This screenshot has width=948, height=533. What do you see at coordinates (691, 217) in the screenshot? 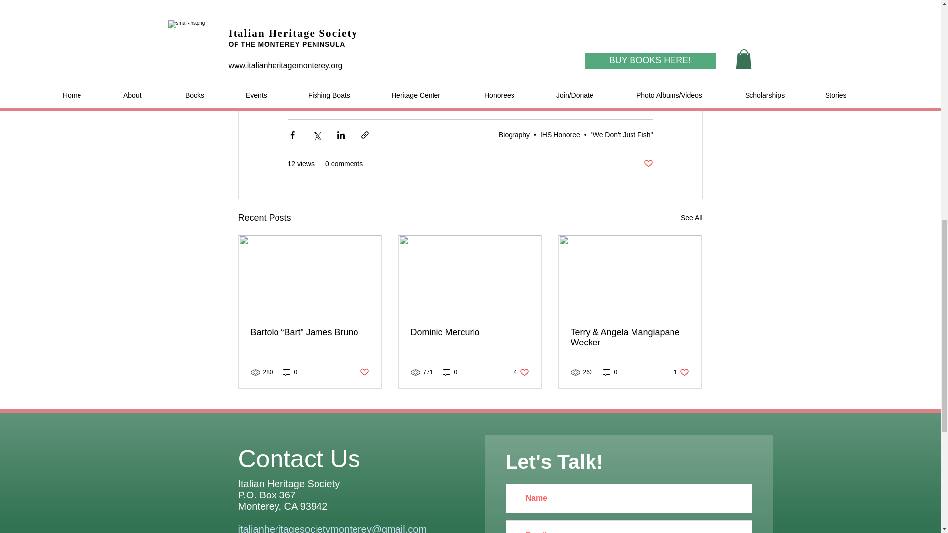
I see `See All` at bounding box center [691, 217].